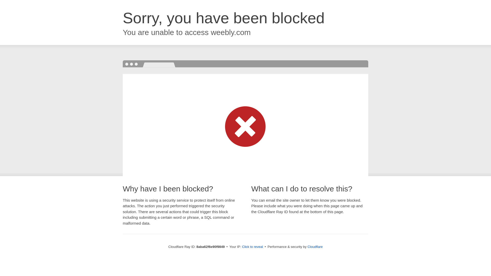 The height and width of the screenshot is (276, 491). I want to click on Cloudflare, so click(315, 247).